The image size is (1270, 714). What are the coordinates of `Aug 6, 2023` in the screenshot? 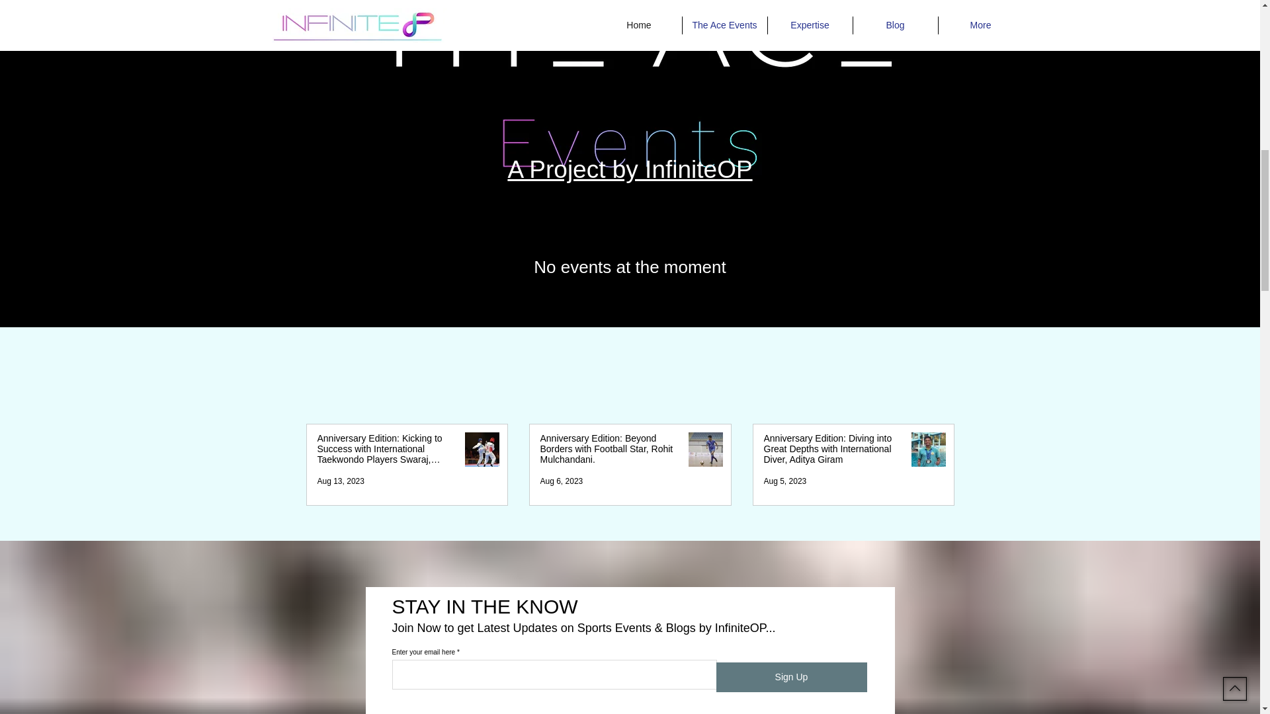 It's located at (561, 481).